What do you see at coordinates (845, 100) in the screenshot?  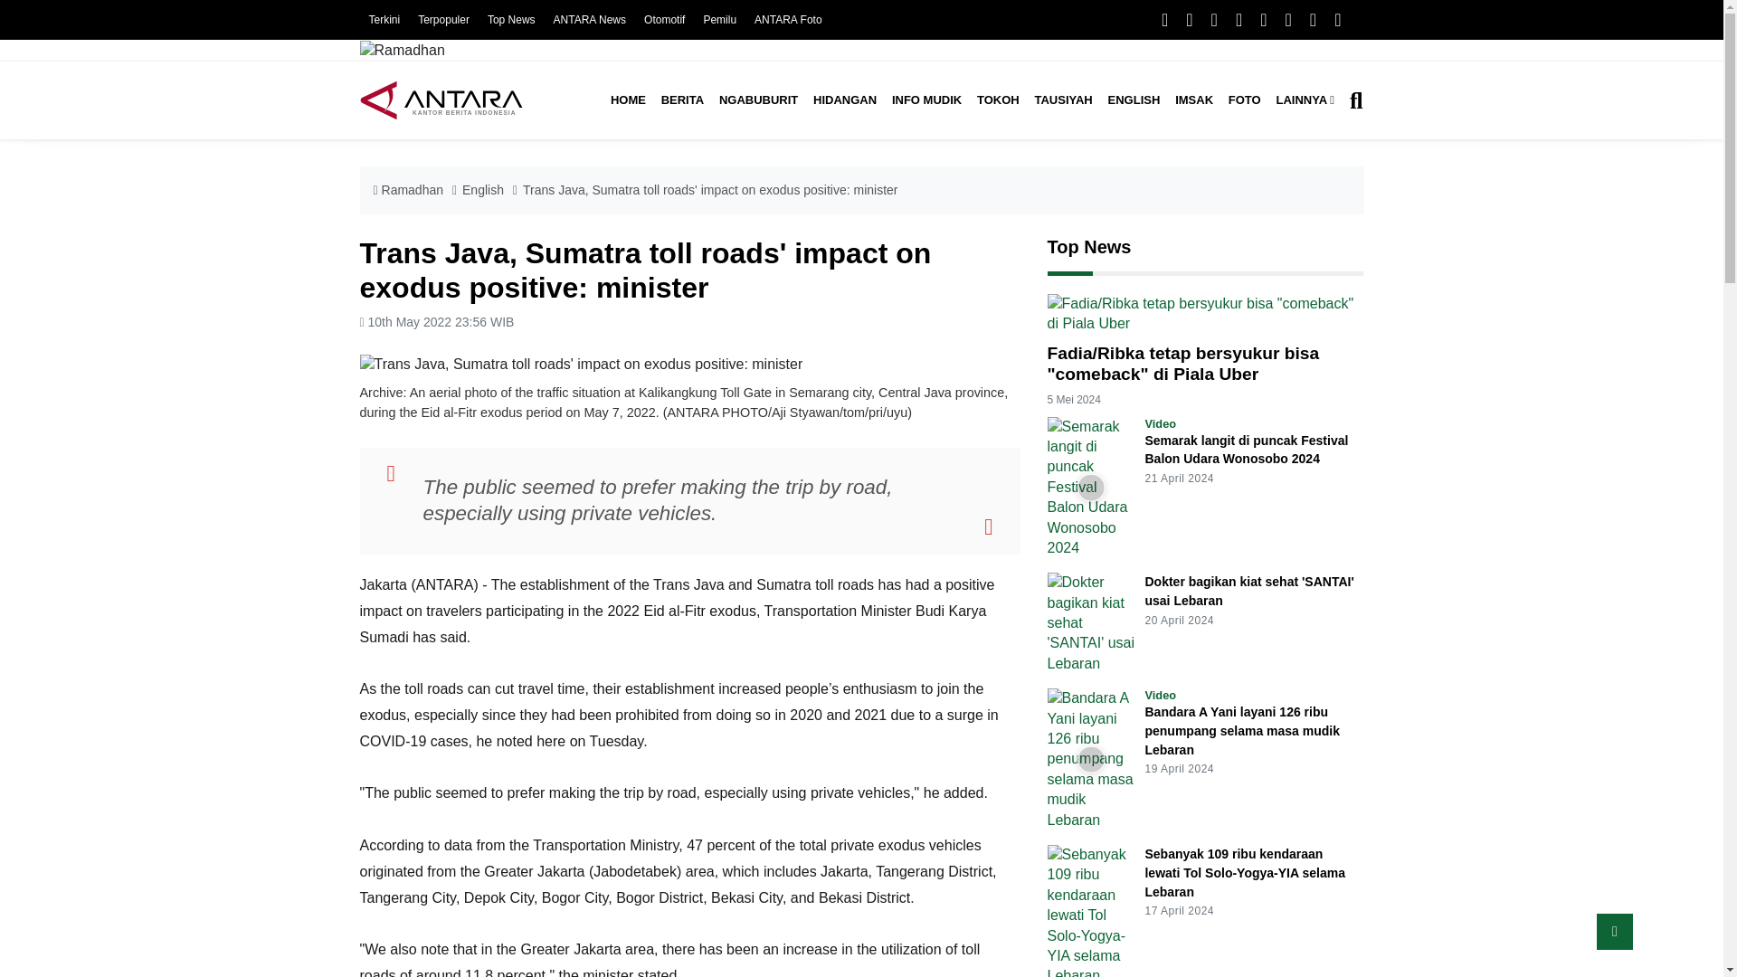 I see `HIDANGAN` at bounding box center [845, 100].